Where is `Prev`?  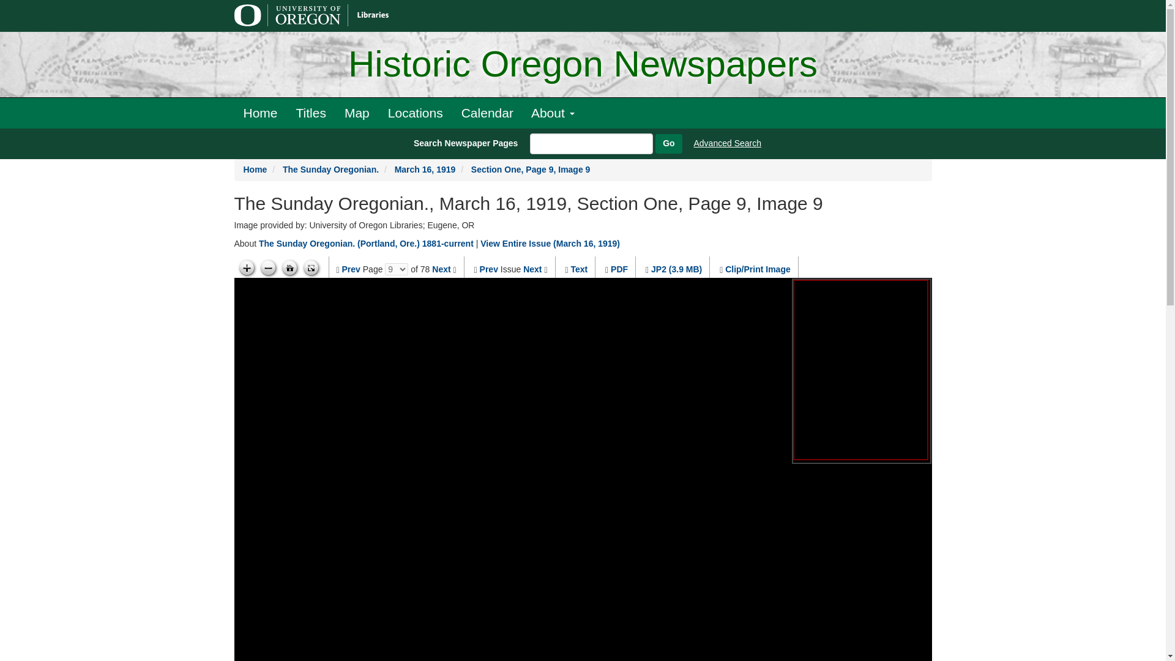
Prev is located at coordinates (351, 269).